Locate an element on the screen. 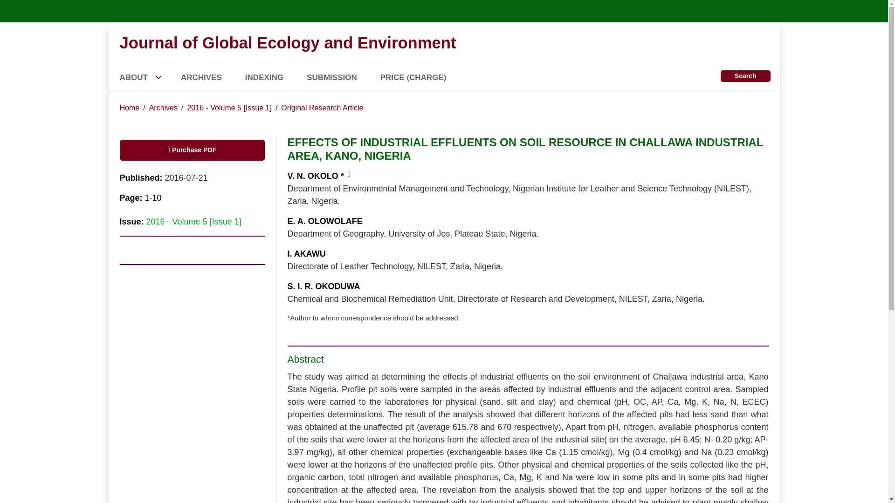 The image size is (895, 503). Home is located at coordinates (129, 107).